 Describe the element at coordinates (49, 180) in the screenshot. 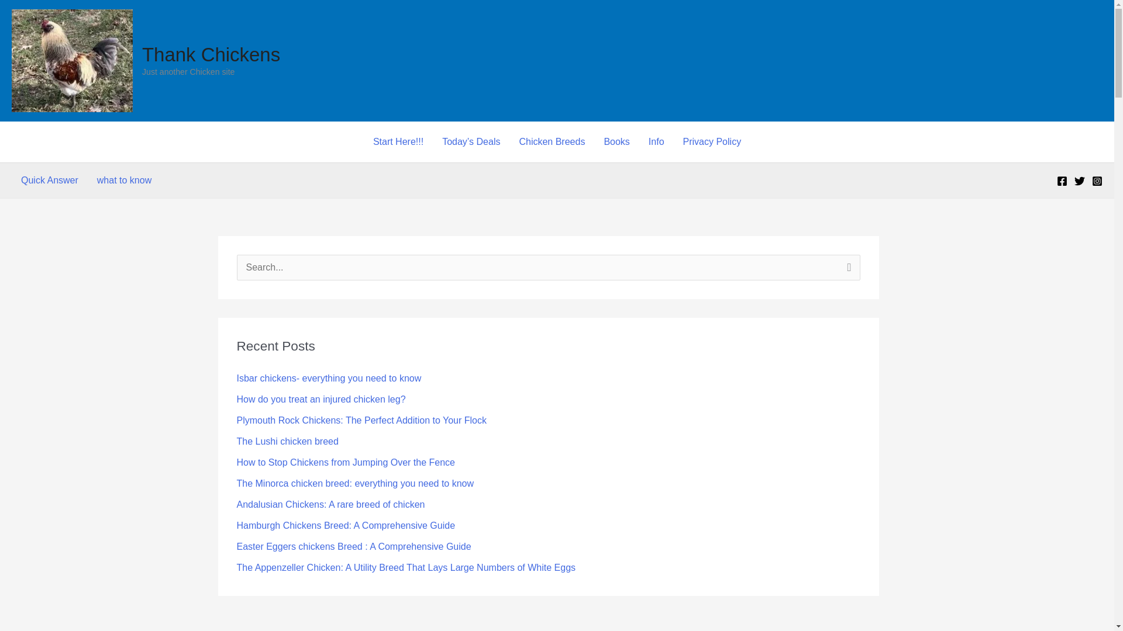

I see `Quick Answer` at that location.